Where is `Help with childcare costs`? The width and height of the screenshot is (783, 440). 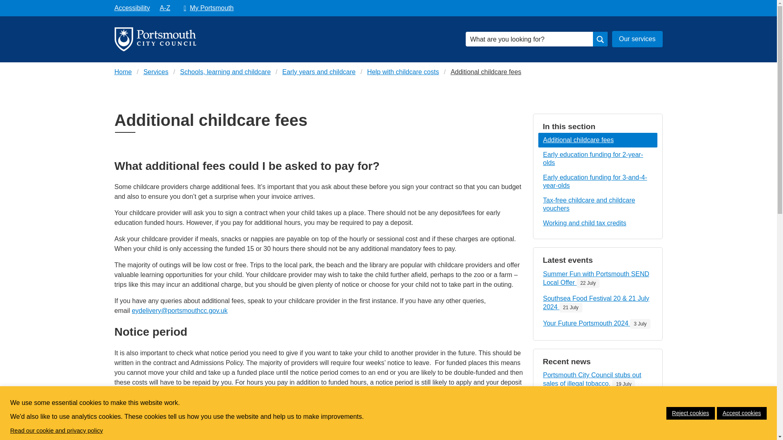
Help with childcare costs is located at coordinates (132, 8).